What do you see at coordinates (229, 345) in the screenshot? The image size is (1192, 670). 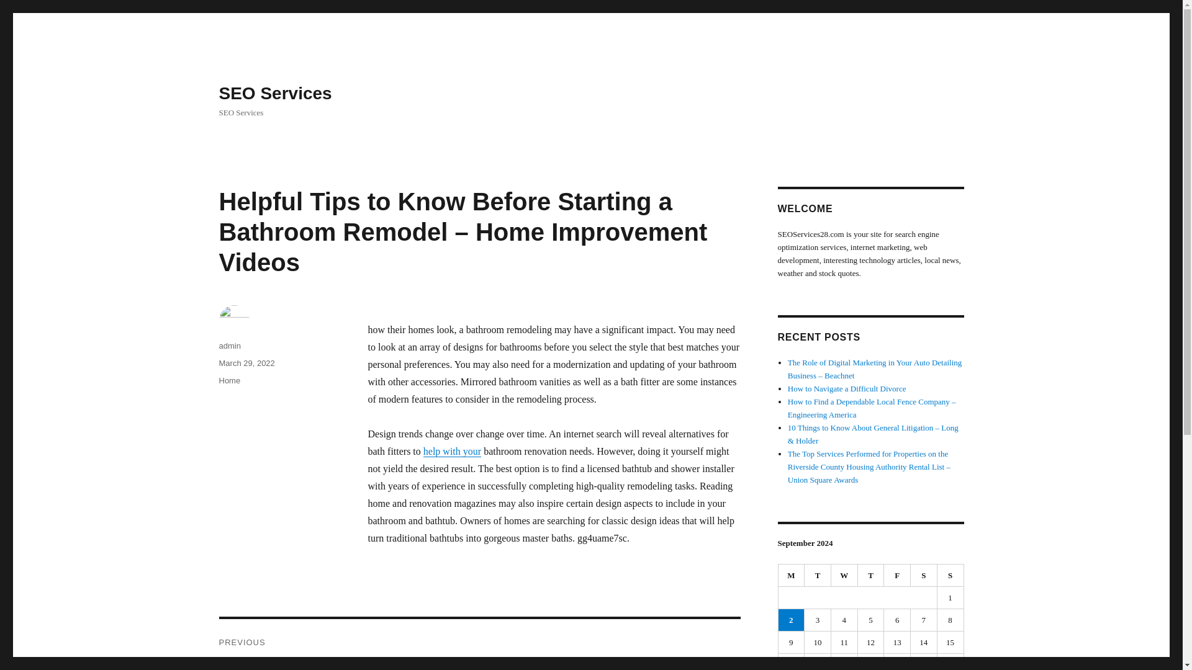 I see `admin` at bounding box center [229, 345].